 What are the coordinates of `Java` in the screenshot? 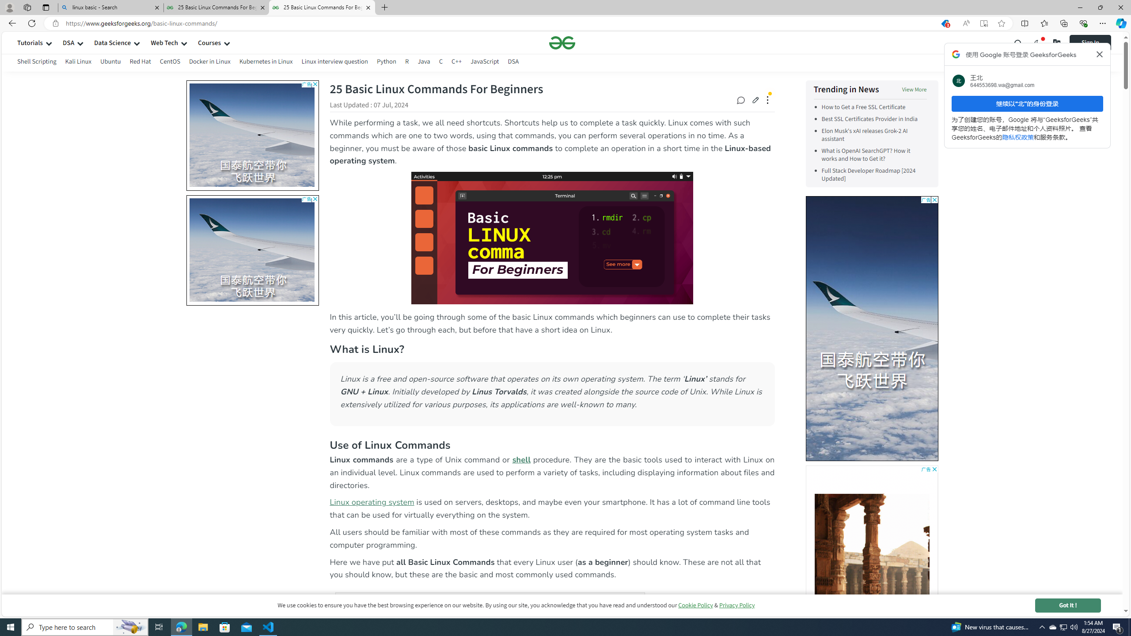 It's located at (423, 61).